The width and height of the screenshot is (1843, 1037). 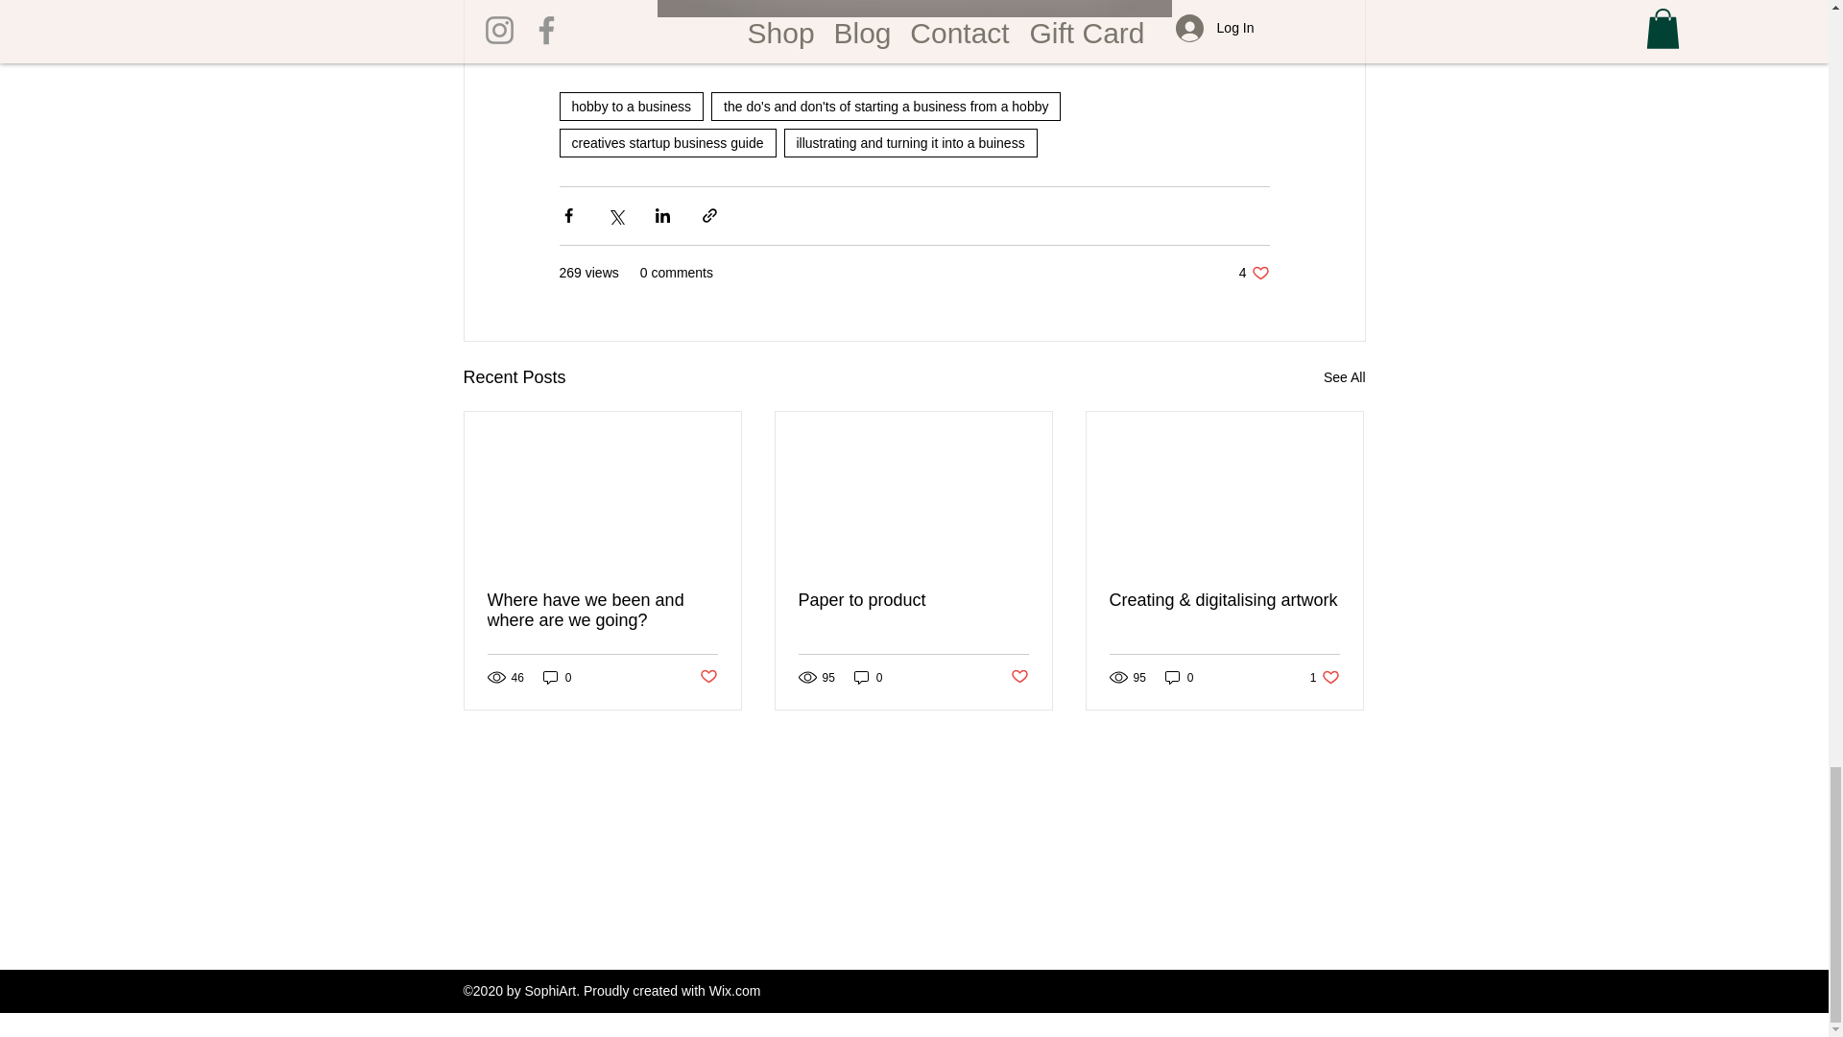 What do you see at coordinates (706, 678) in the screenshot?
I see `Where have we been and where are we going?` at bounding box center [706, 678].